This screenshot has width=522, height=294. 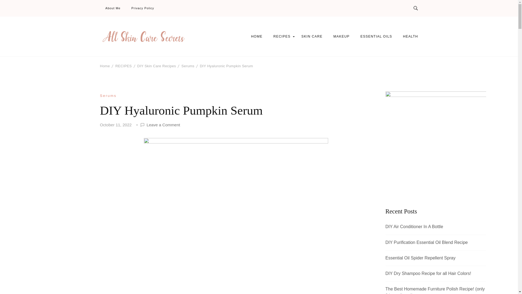 What do you see at coordinates (282, 36) in the screenshot?
I see `RECIPES` at bounding box center [282, 36].